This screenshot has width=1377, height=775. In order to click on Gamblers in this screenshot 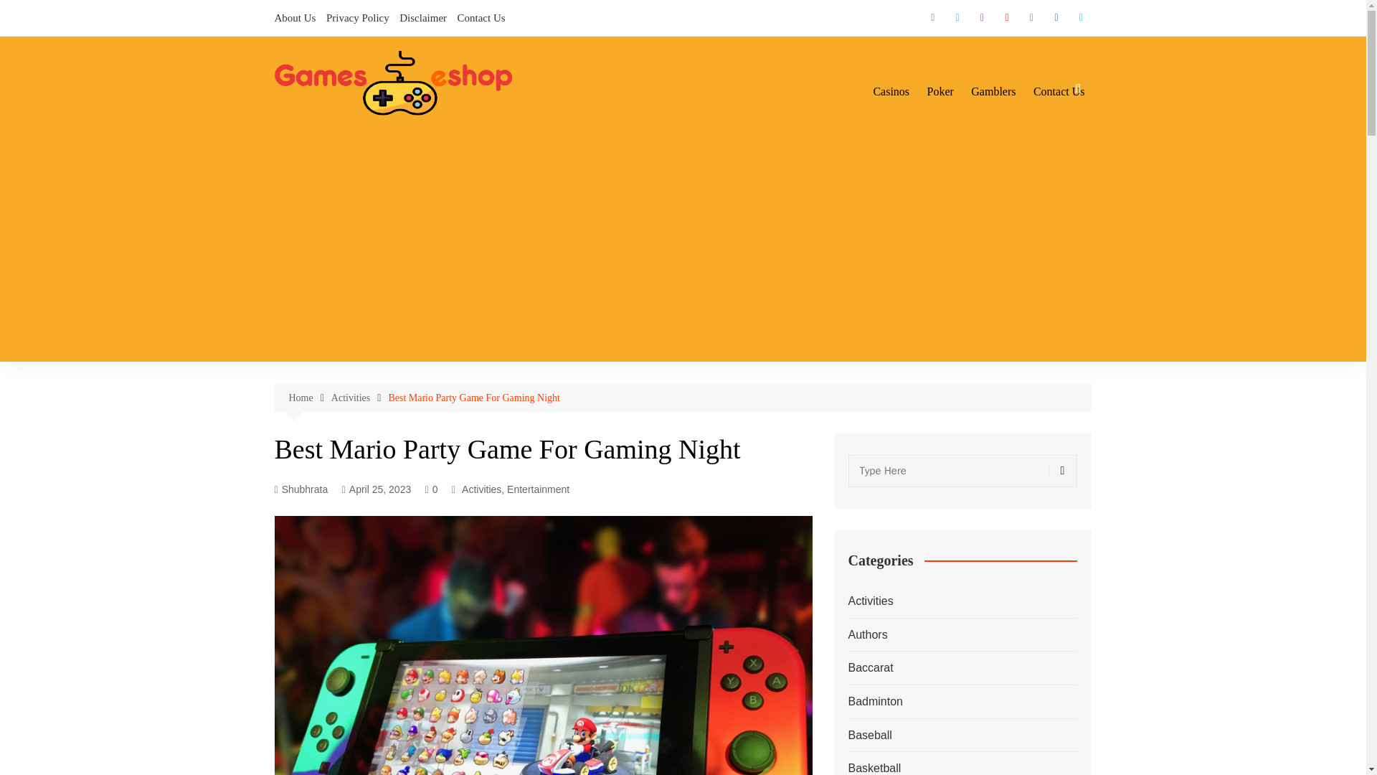, I will do `click(993, 92)`.